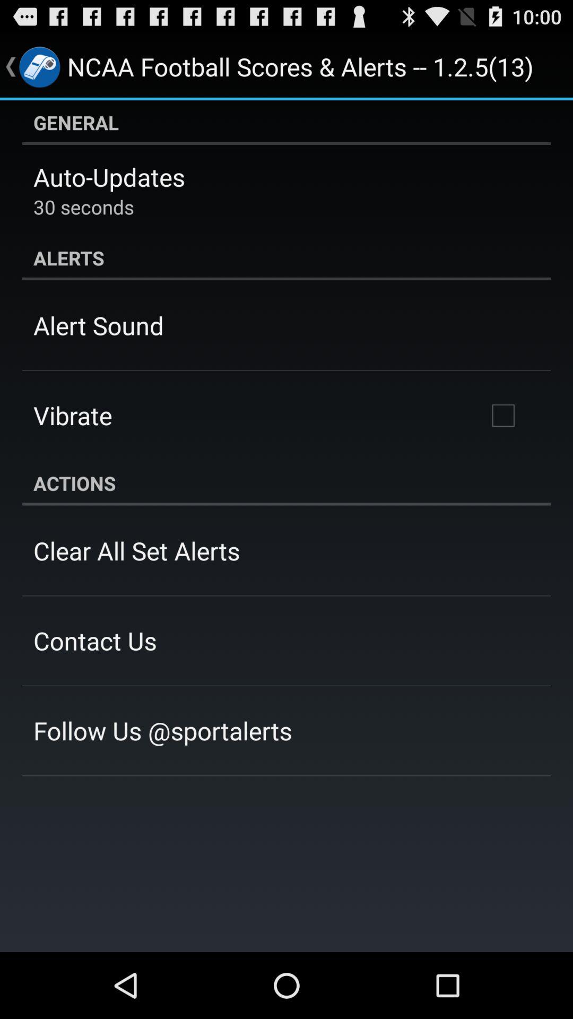 This screenshot has height=1019, width=573. Describe the element at coordinates (95, 640) in the screenshot. I see `choose the icon below clear all set icon` at that location.